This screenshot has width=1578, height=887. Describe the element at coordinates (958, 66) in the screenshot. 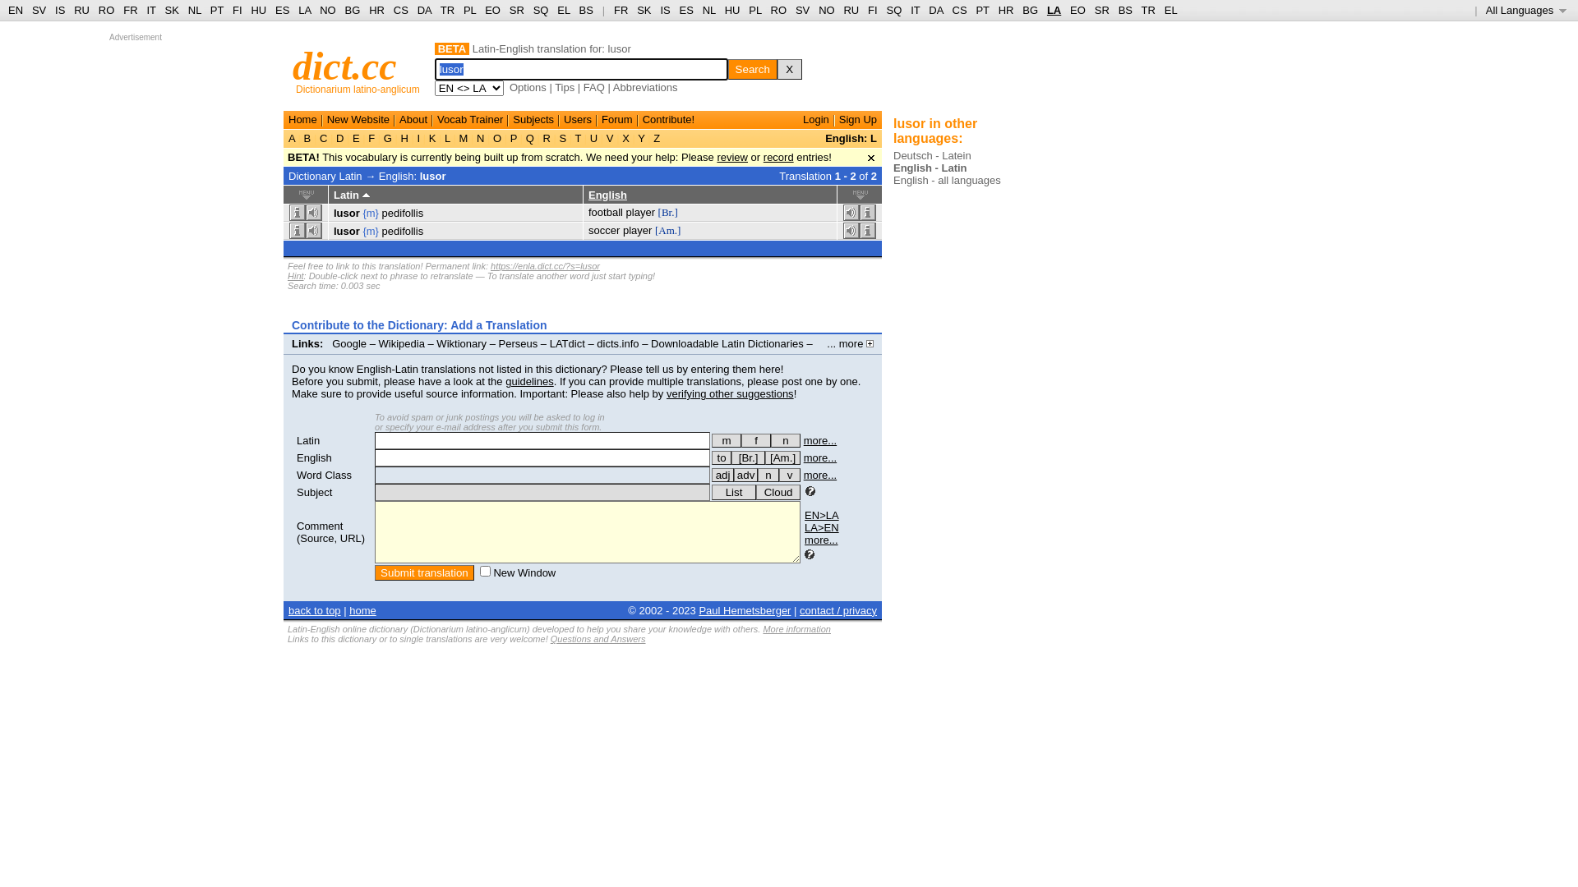

I see `Choose image ...` at that location.